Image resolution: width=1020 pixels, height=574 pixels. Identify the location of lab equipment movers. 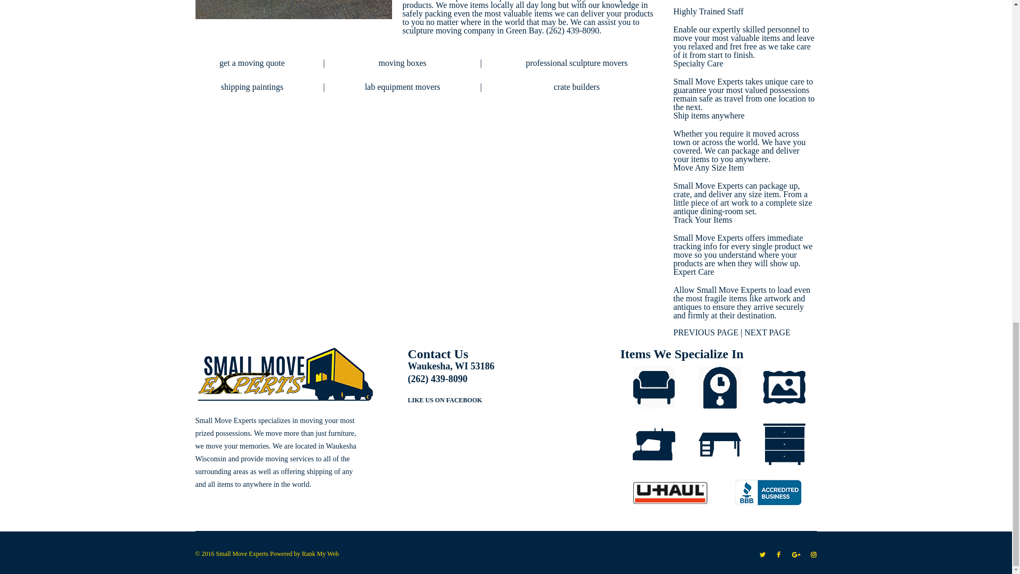
(403, 87).